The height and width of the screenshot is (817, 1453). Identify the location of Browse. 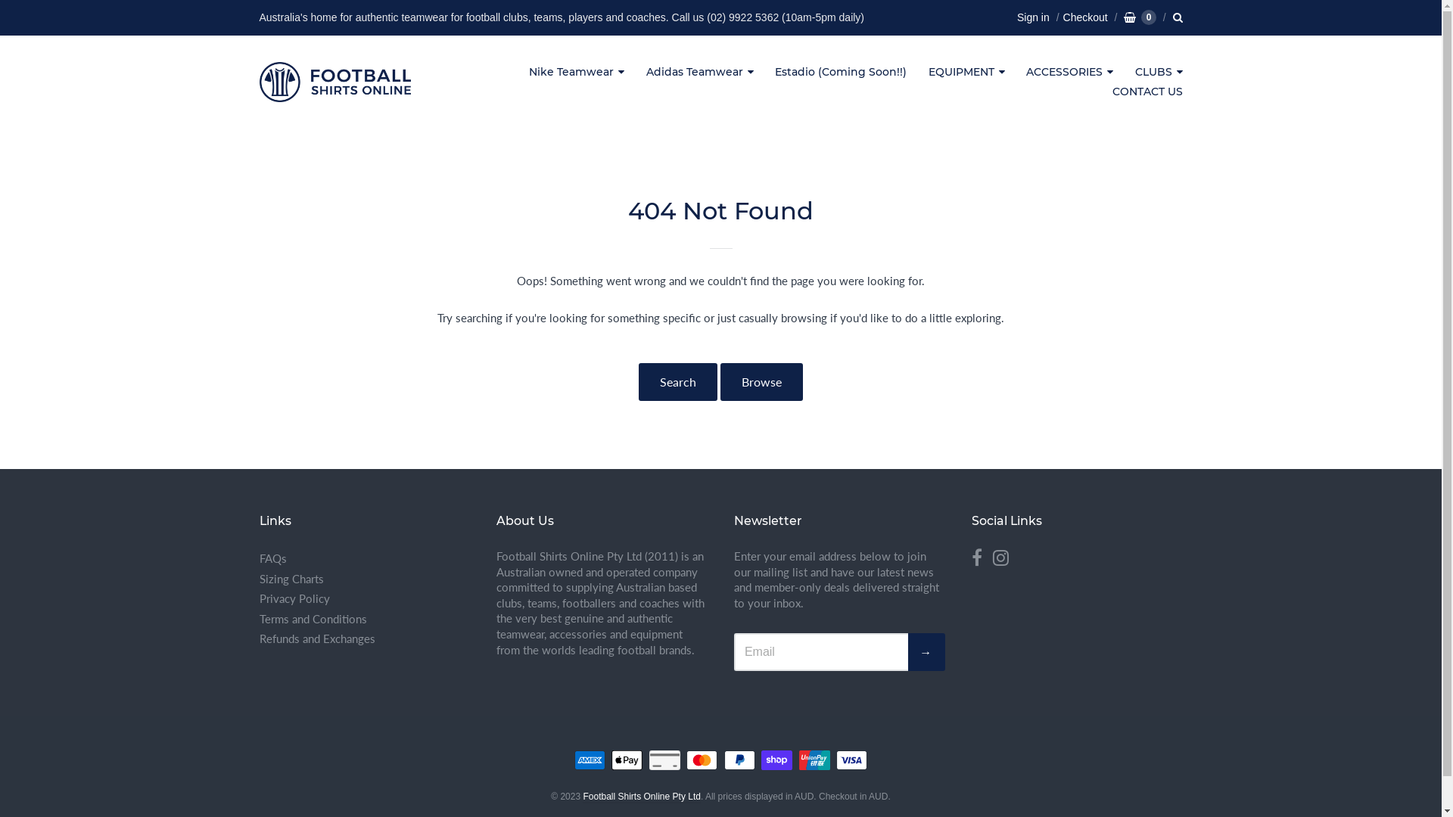
(761, 382).